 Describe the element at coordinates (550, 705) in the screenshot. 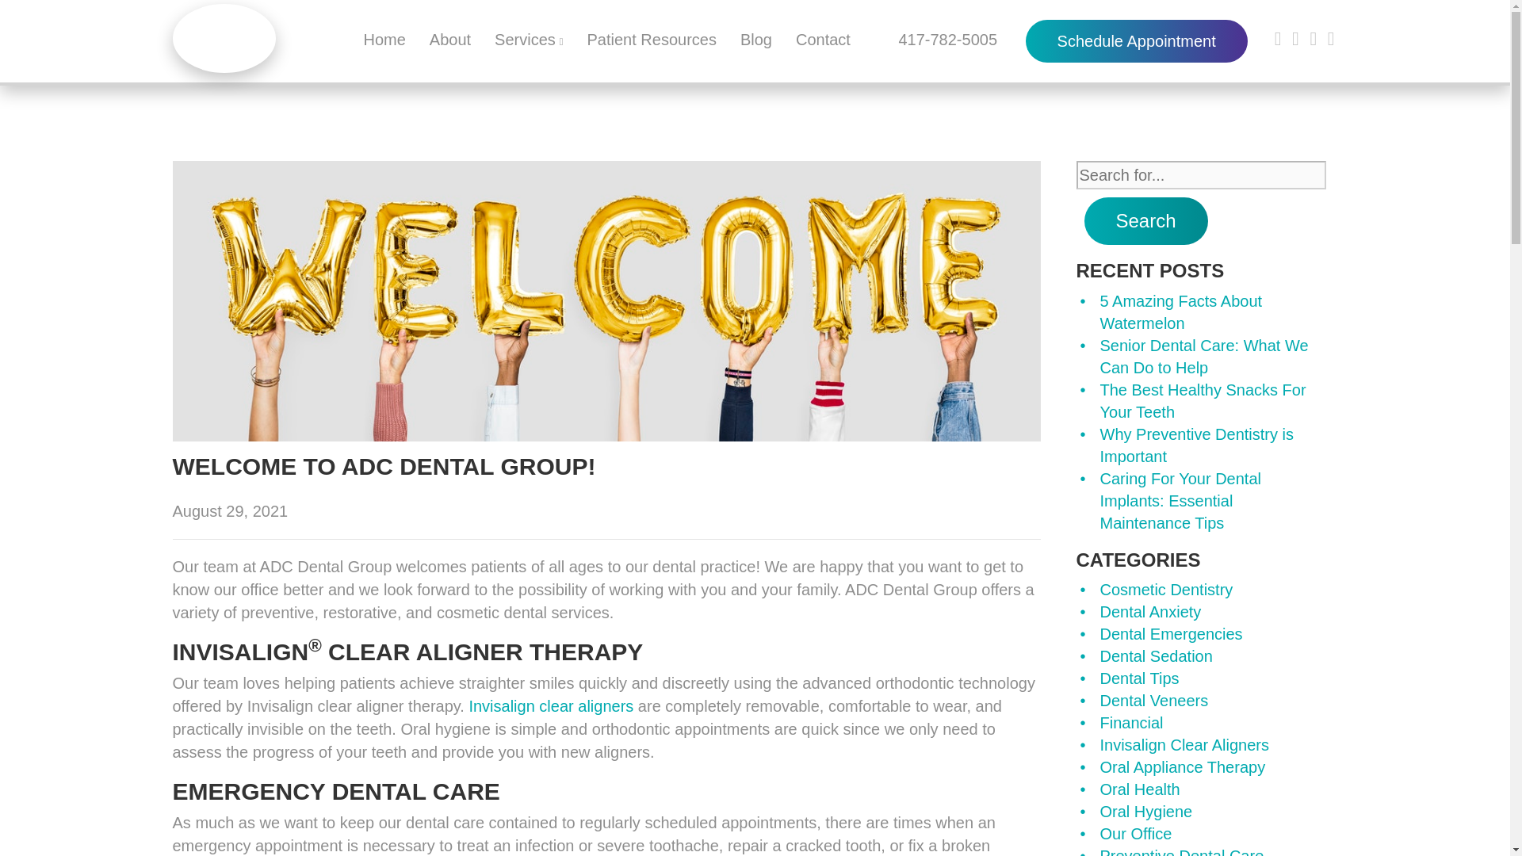

I see `Invisalign clear aligners` at that location.